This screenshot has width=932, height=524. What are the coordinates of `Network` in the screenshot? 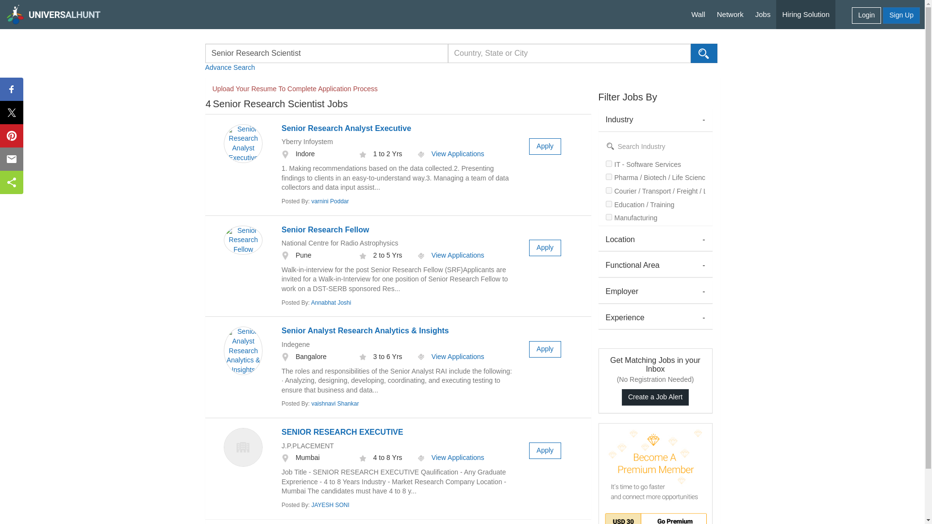 It's located at (730, 15).